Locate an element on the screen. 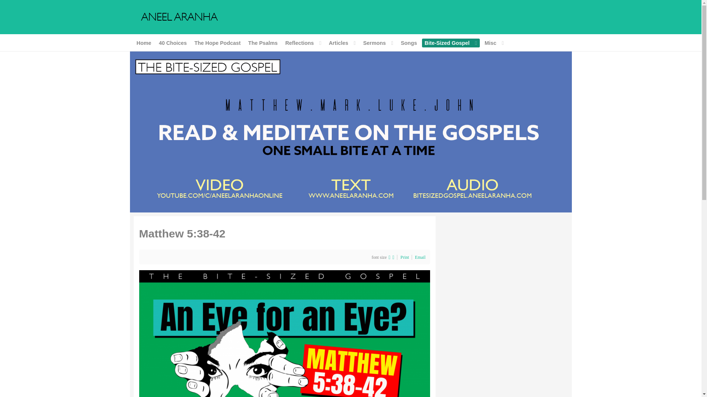  Misc is located at coordinates (493, 43).